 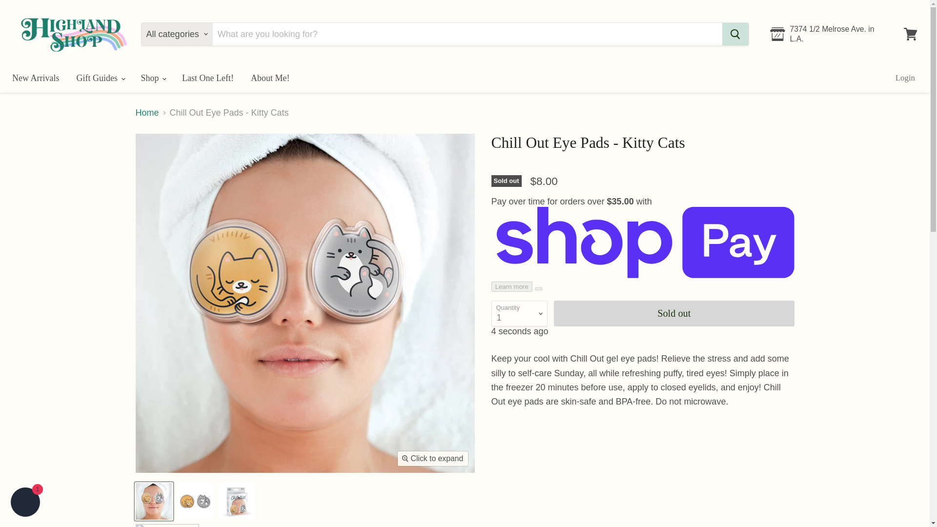 What do you see at coordinates (153, 78) in the screenshot?
I see `Shop` at bounding box center [153, 78].